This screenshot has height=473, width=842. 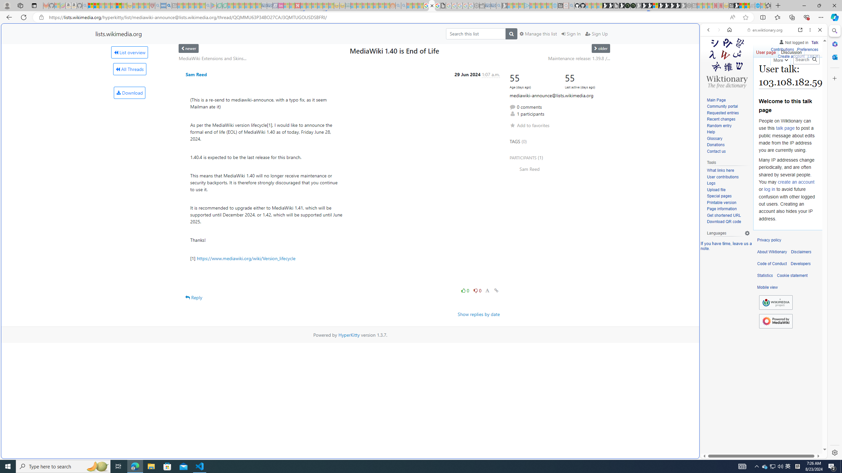 I want to click on Expert Portfolios - Sleeping, so click(x=370, y=6).